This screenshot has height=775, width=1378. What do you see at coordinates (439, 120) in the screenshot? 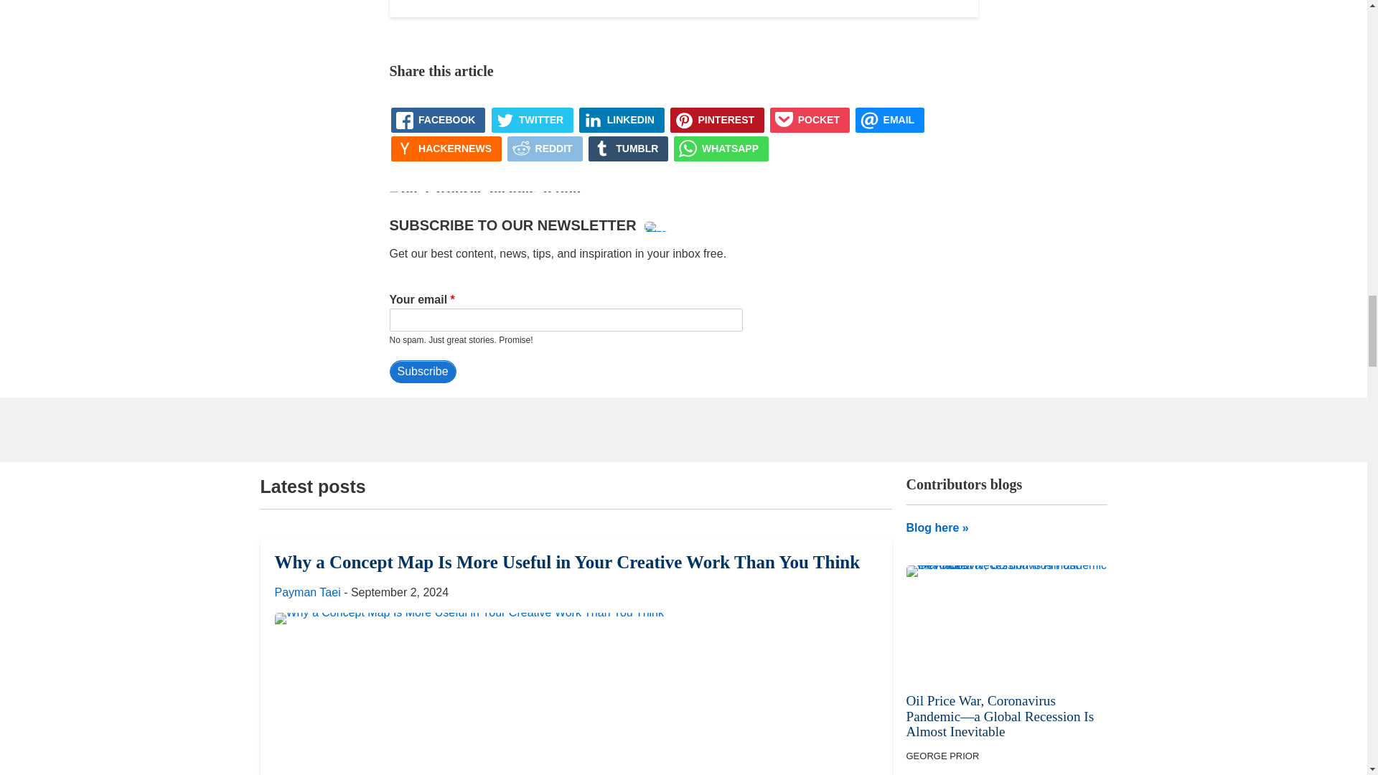
I see `FACEBOOK` at bounding box center [439, 120].